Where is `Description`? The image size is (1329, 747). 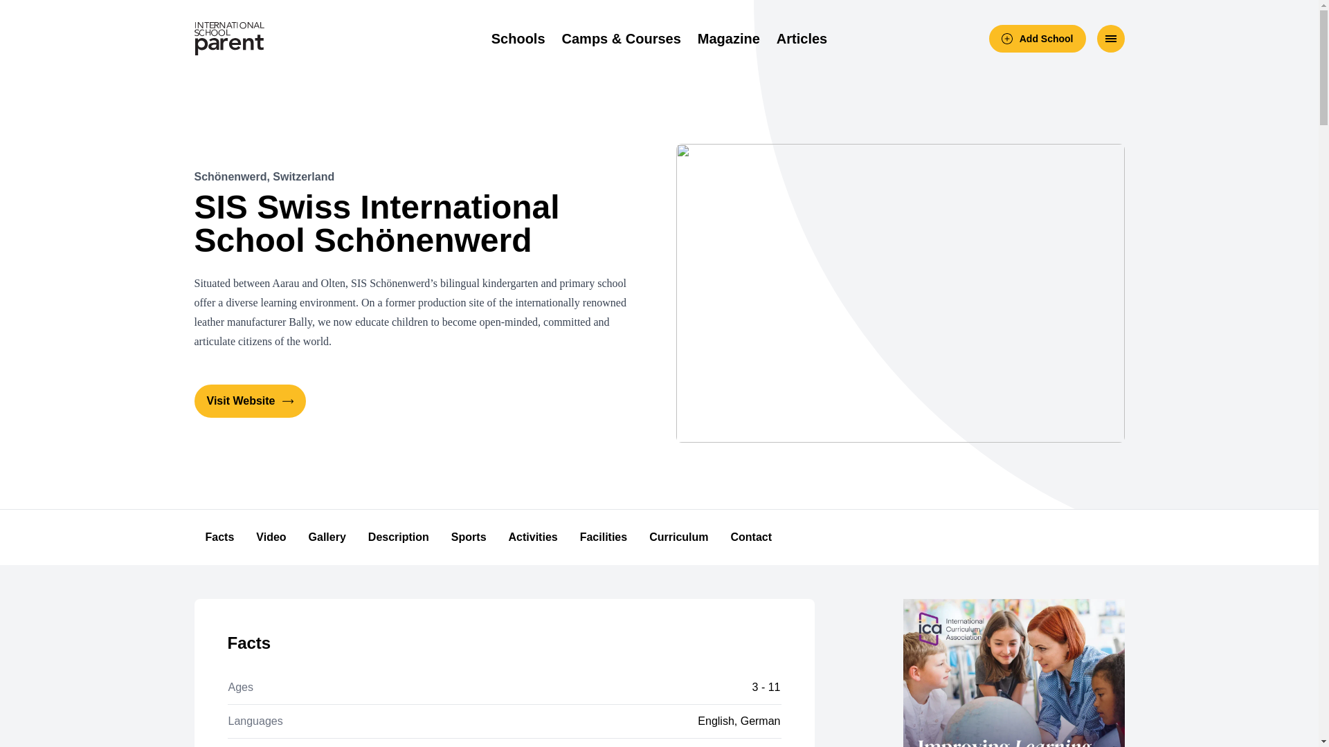
Description is located at coordinates (399, 537).